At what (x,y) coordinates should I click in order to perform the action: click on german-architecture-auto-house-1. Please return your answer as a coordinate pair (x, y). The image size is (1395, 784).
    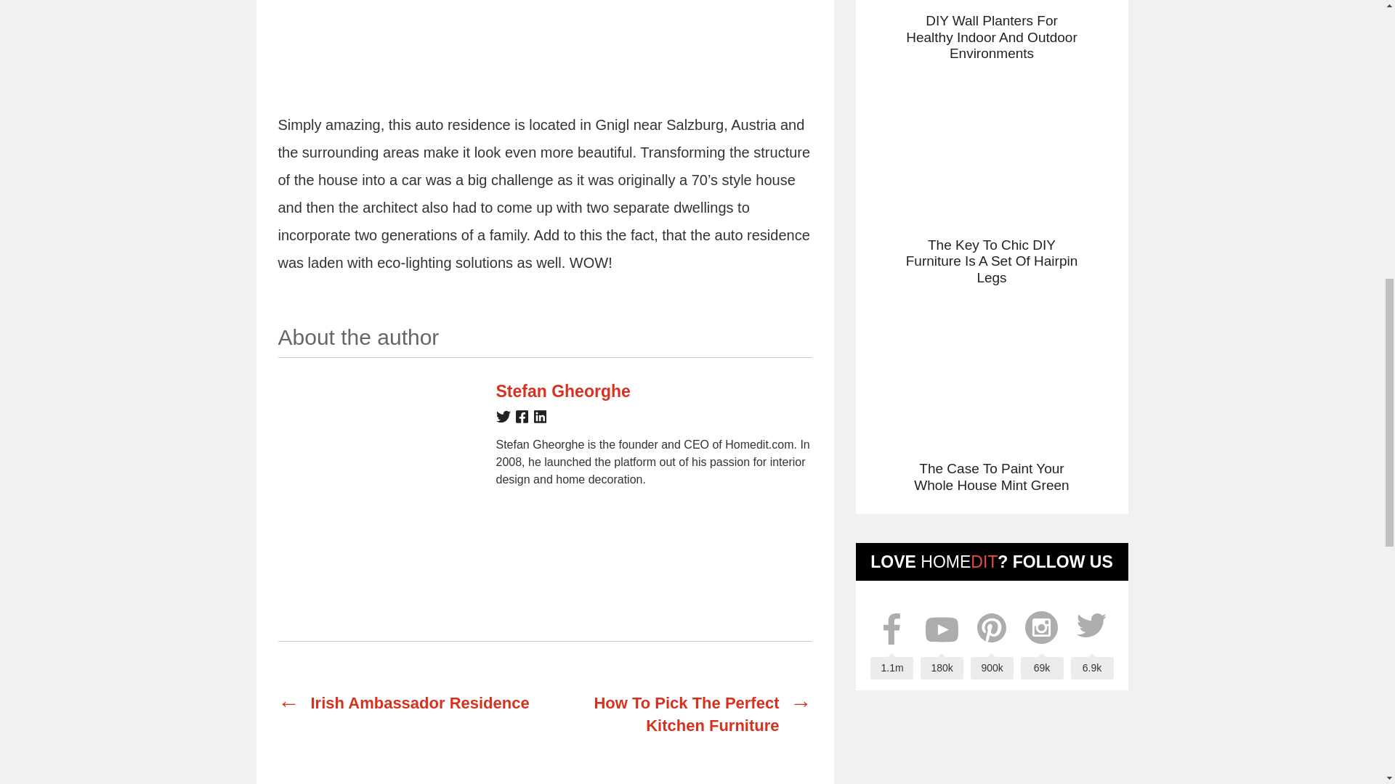
    Looking at the image, I should click on (543, 45).